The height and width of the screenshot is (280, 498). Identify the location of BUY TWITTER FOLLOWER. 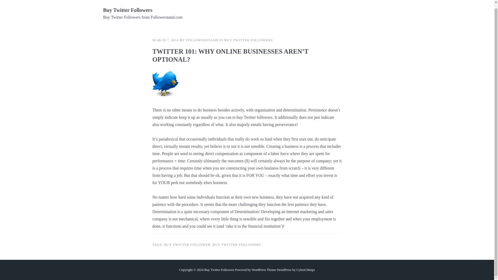
(187, 245).